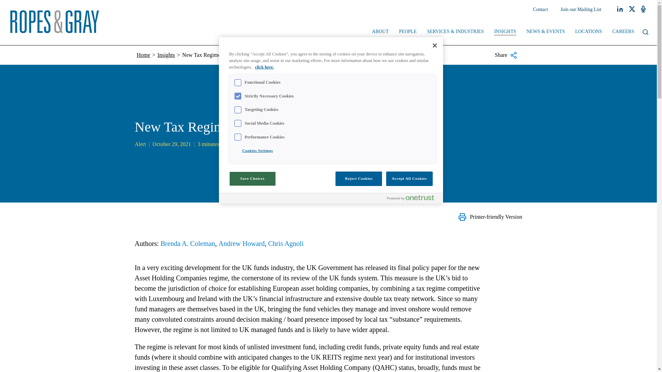  I want to click on ABOUT, so click(380, 32).